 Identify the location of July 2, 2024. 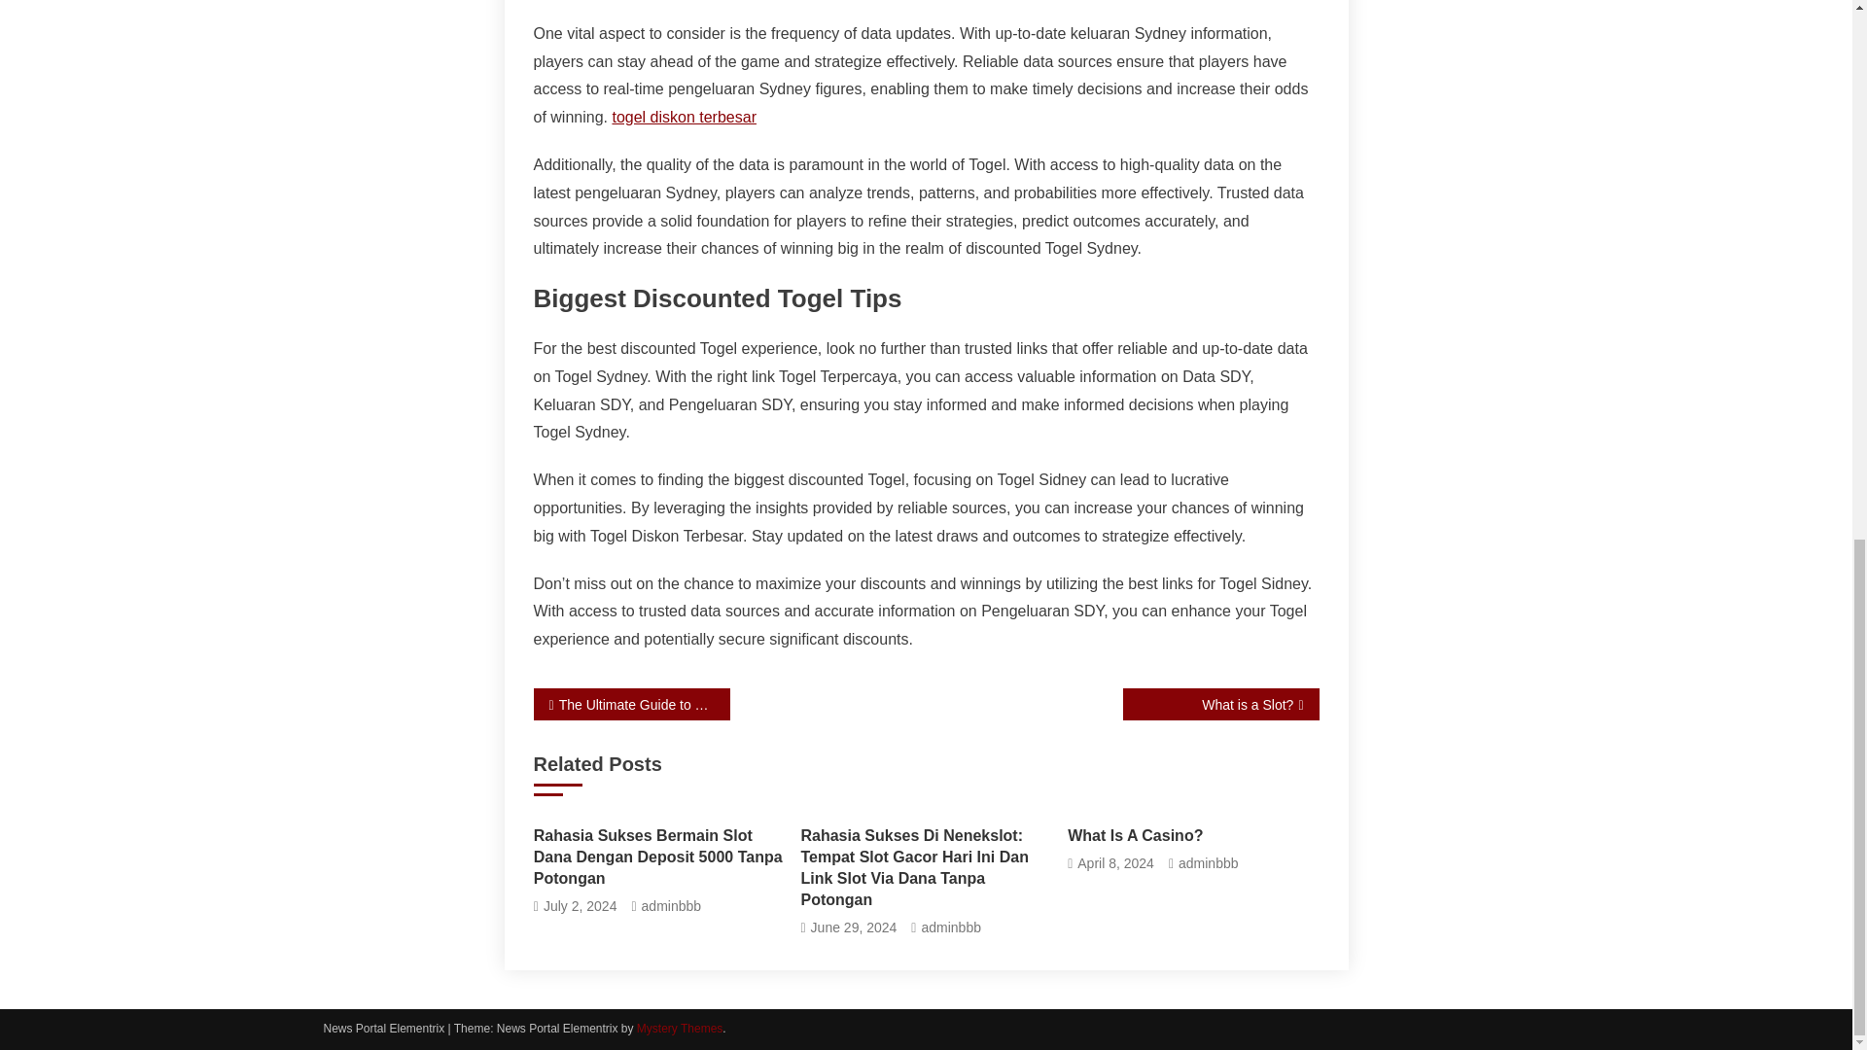
(580, 906).